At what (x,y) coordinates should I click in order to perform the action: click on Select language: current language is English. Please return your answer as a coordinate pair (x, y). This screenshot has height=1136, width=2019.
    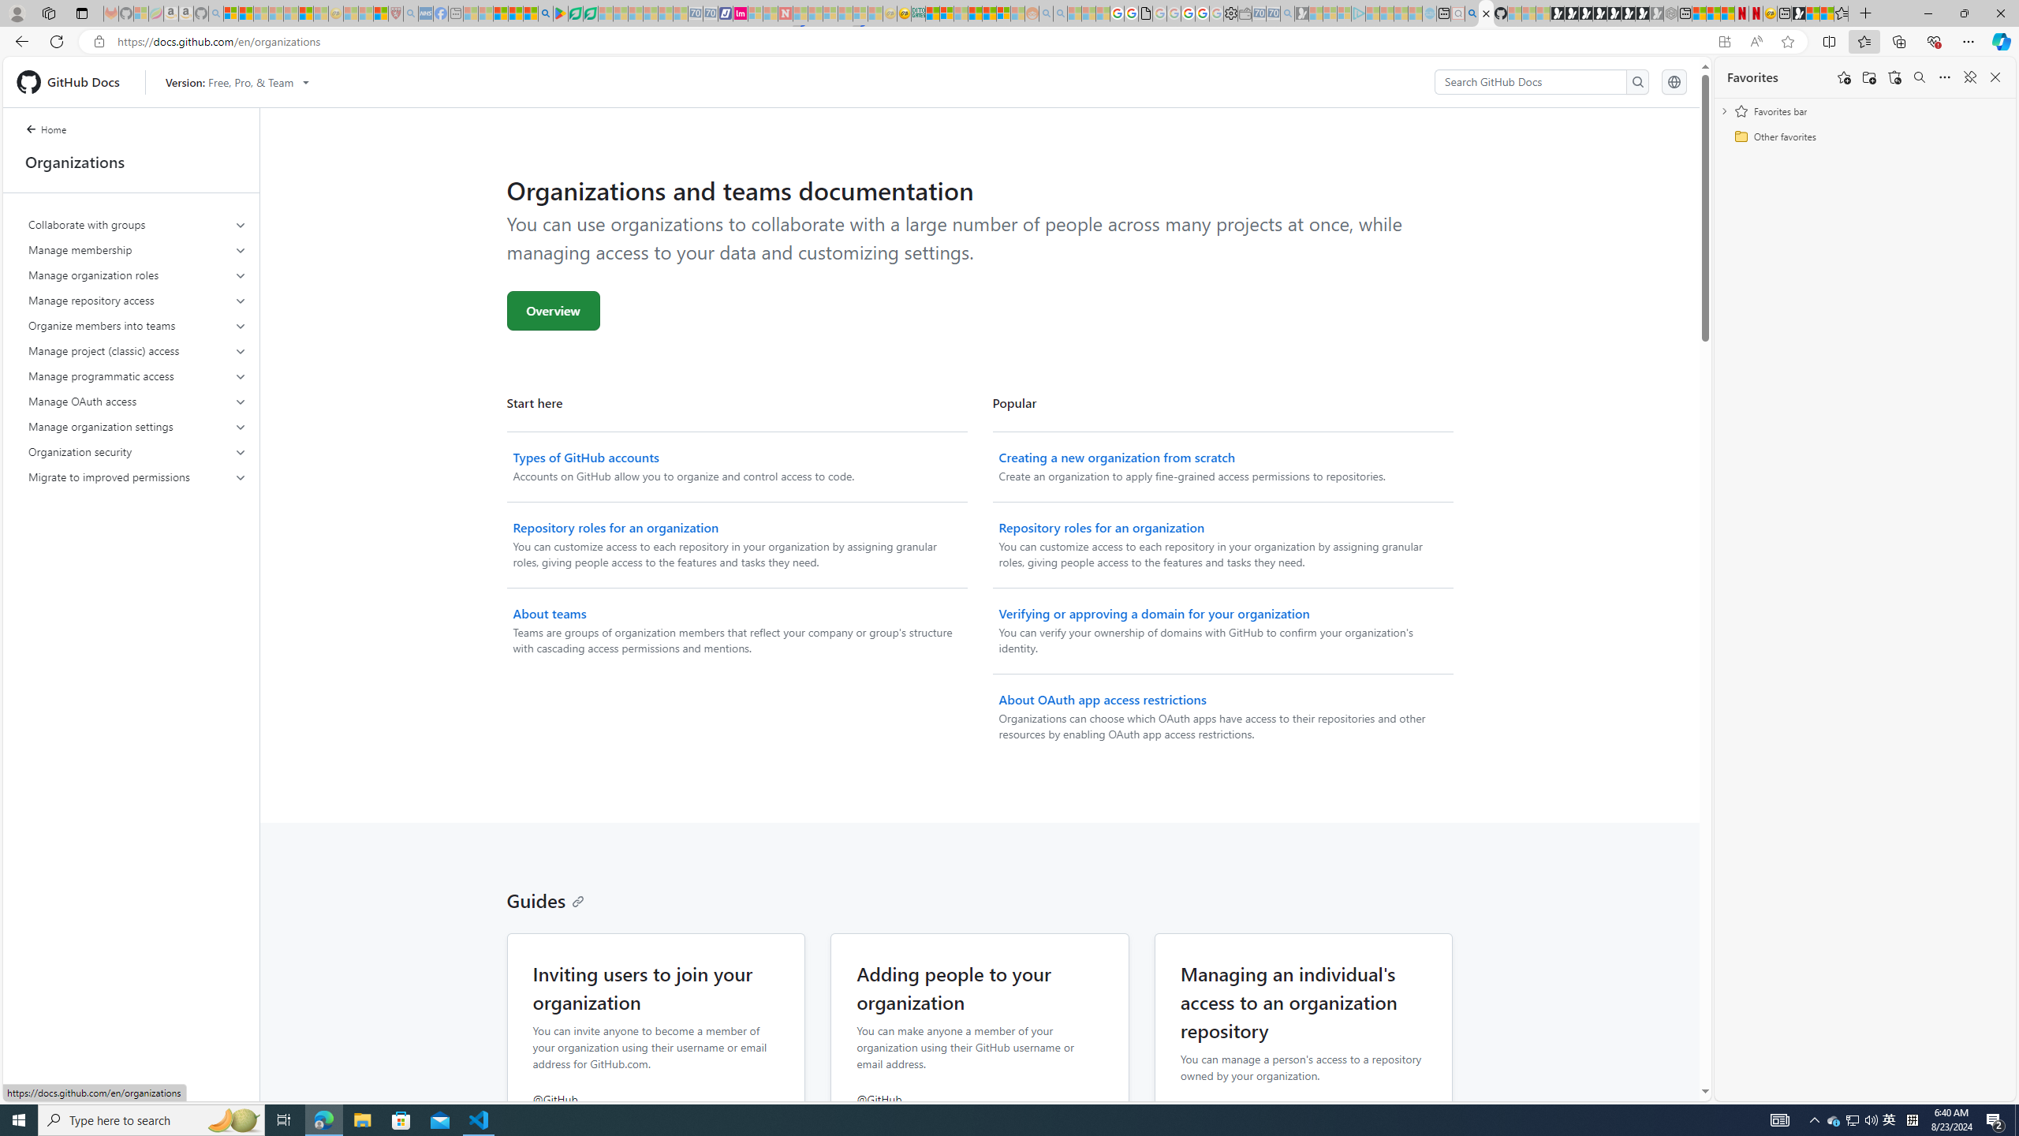
    Looking at the image, I should click on (1674, 81).